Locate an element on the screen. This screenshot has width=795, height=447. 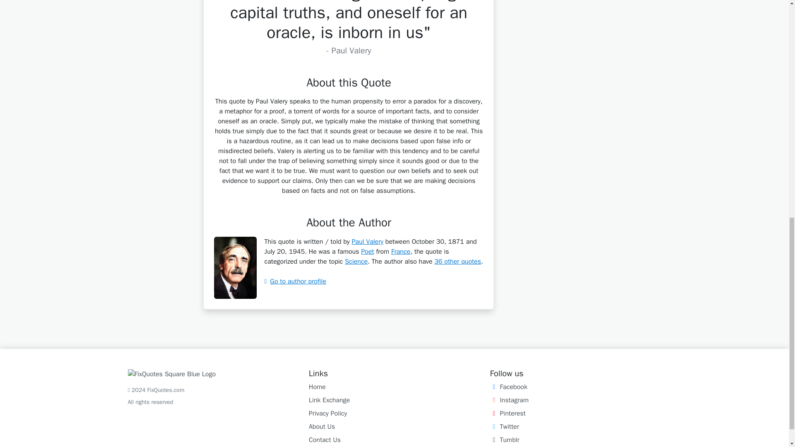
Contact Us is located at coordinates (325, 440).